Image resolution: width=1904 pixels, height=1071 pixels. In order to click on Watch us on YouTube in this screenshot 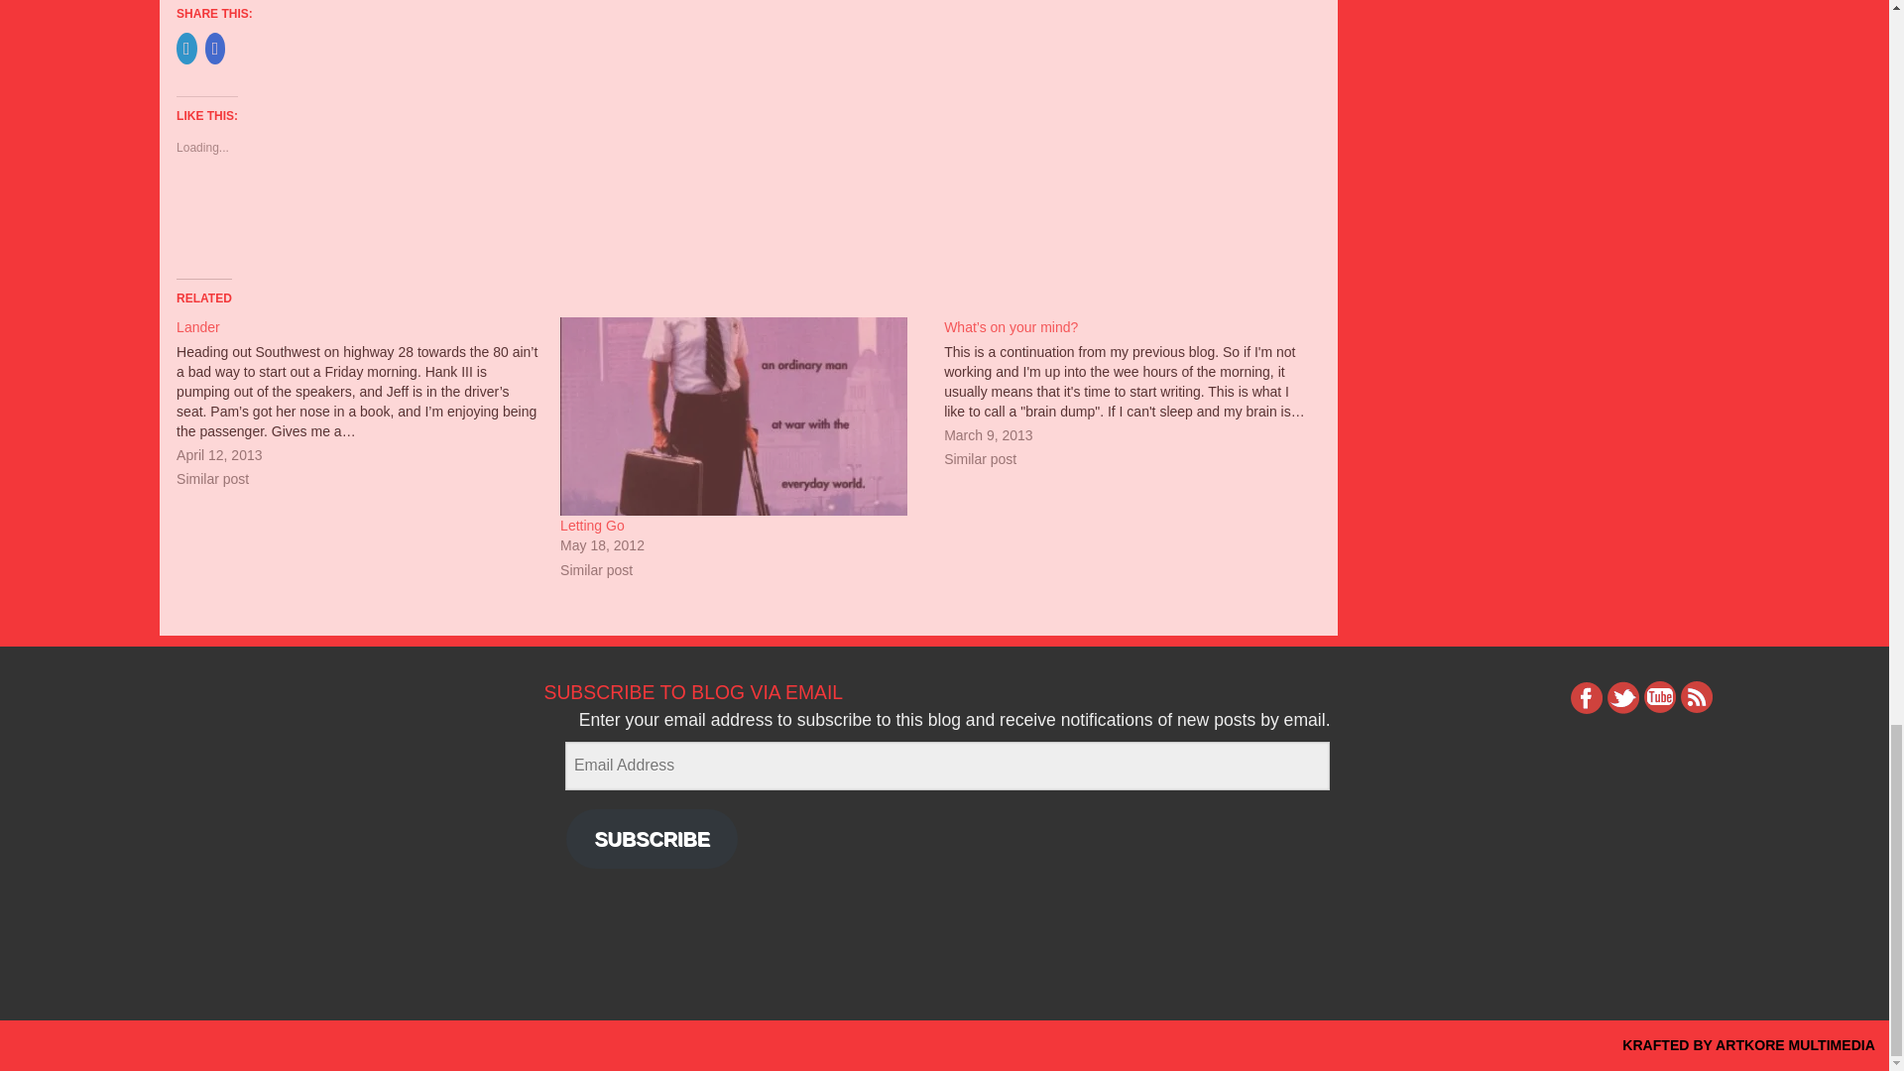, I will do `click(1660, 698)`.